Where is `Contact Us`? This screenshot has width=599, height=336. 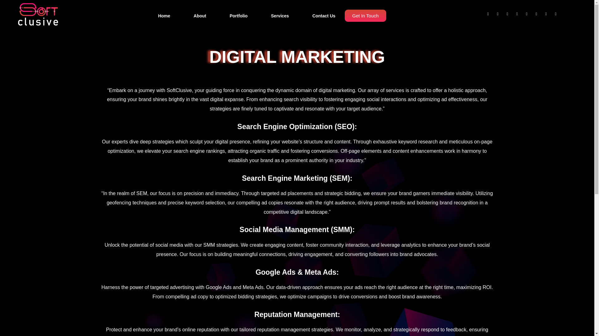
Contact Us is located at coordinates (324, 16).